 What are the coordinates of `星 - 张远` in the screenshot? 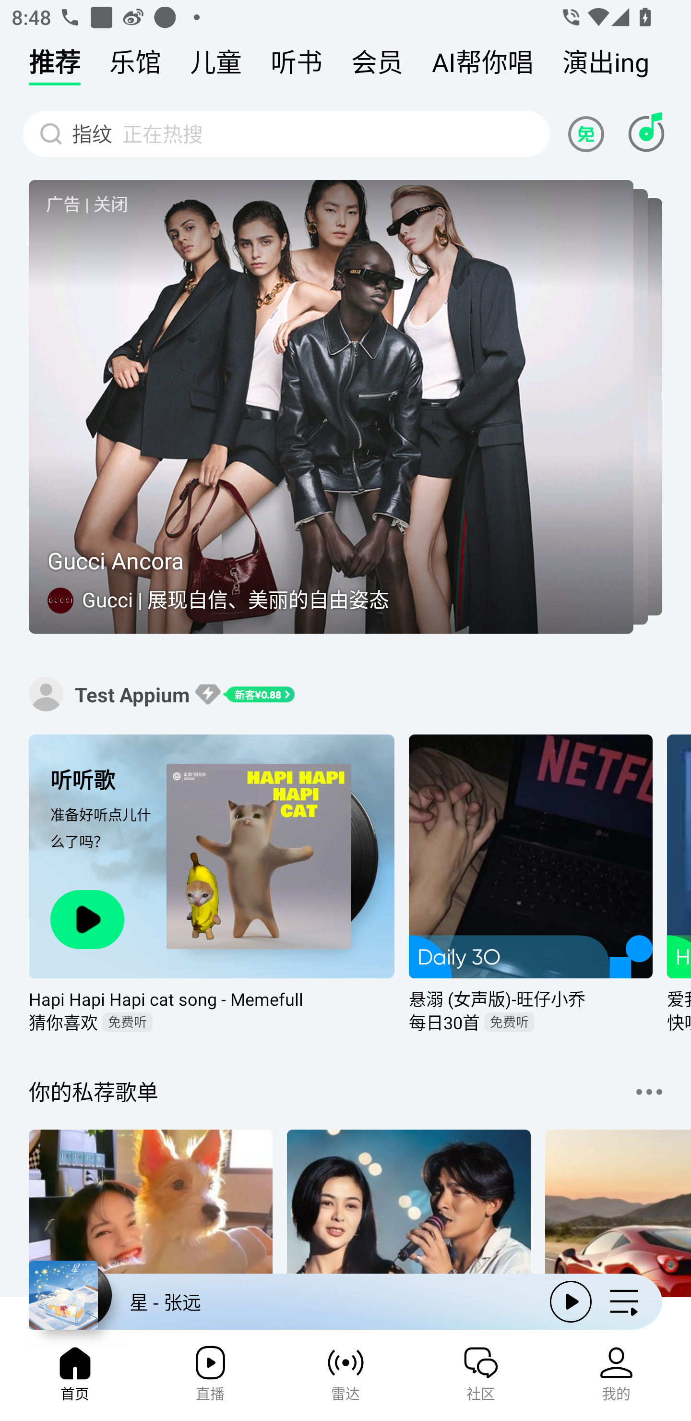 It's located at (282, 1301).